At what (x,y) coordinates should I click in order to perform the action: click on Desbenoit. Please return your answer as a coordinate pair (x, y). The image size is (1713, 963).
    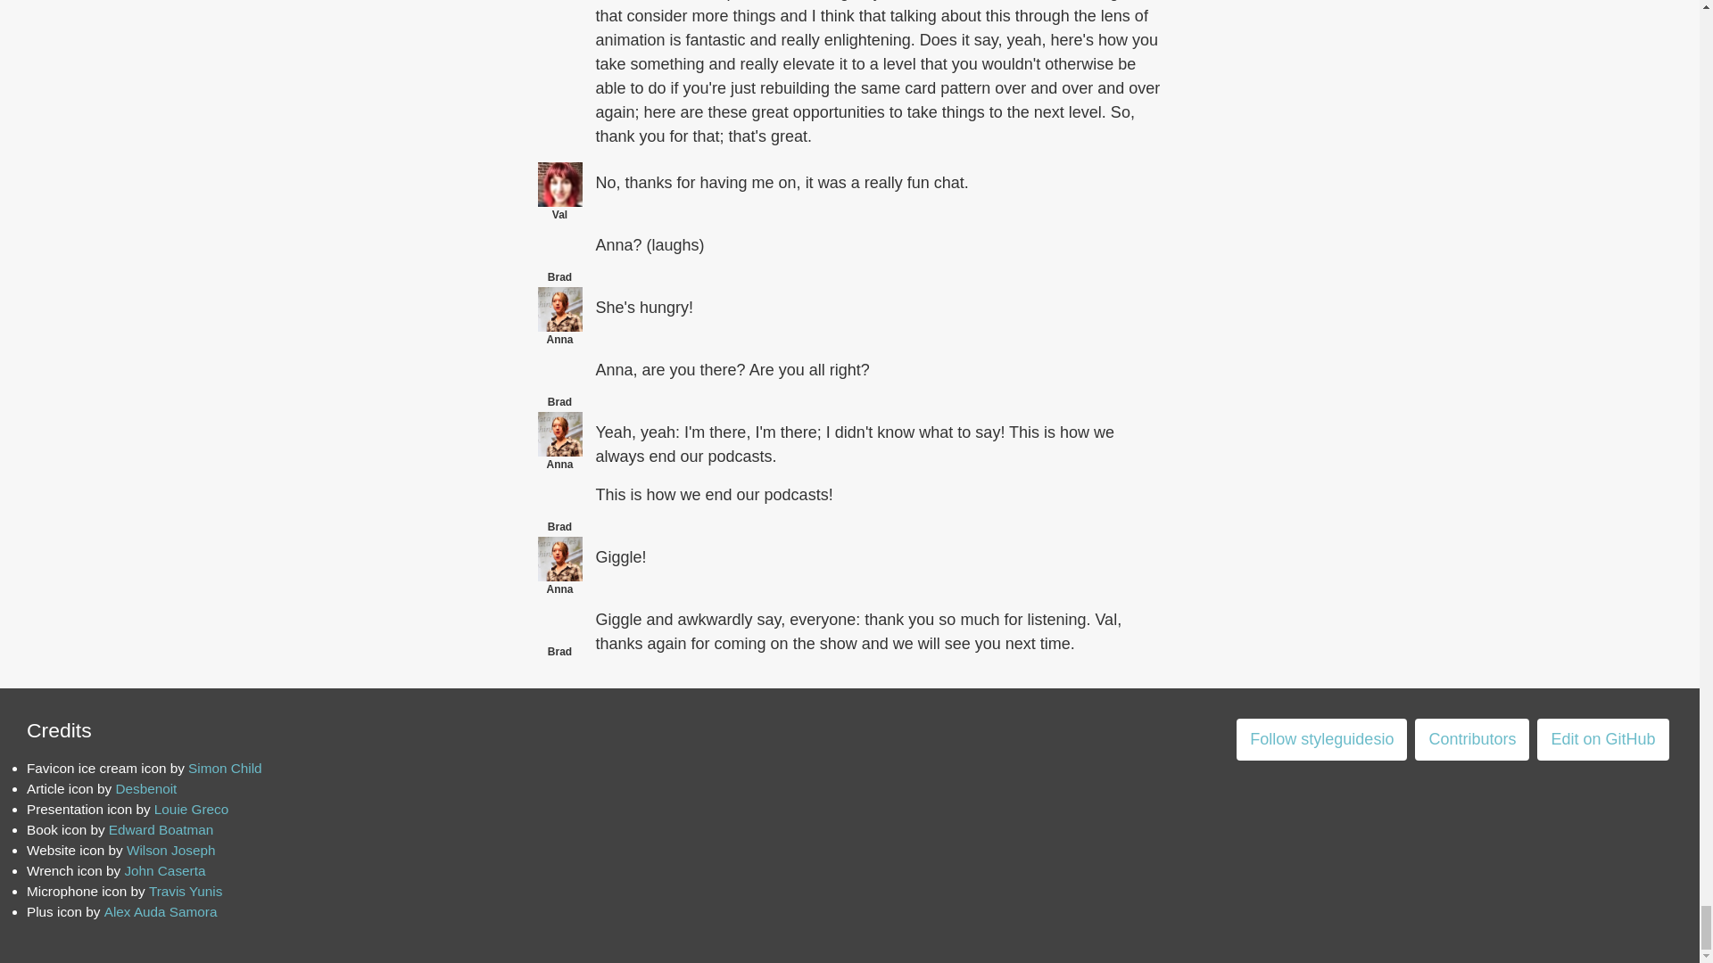
    Looking at the image, I should click on (145, 788).